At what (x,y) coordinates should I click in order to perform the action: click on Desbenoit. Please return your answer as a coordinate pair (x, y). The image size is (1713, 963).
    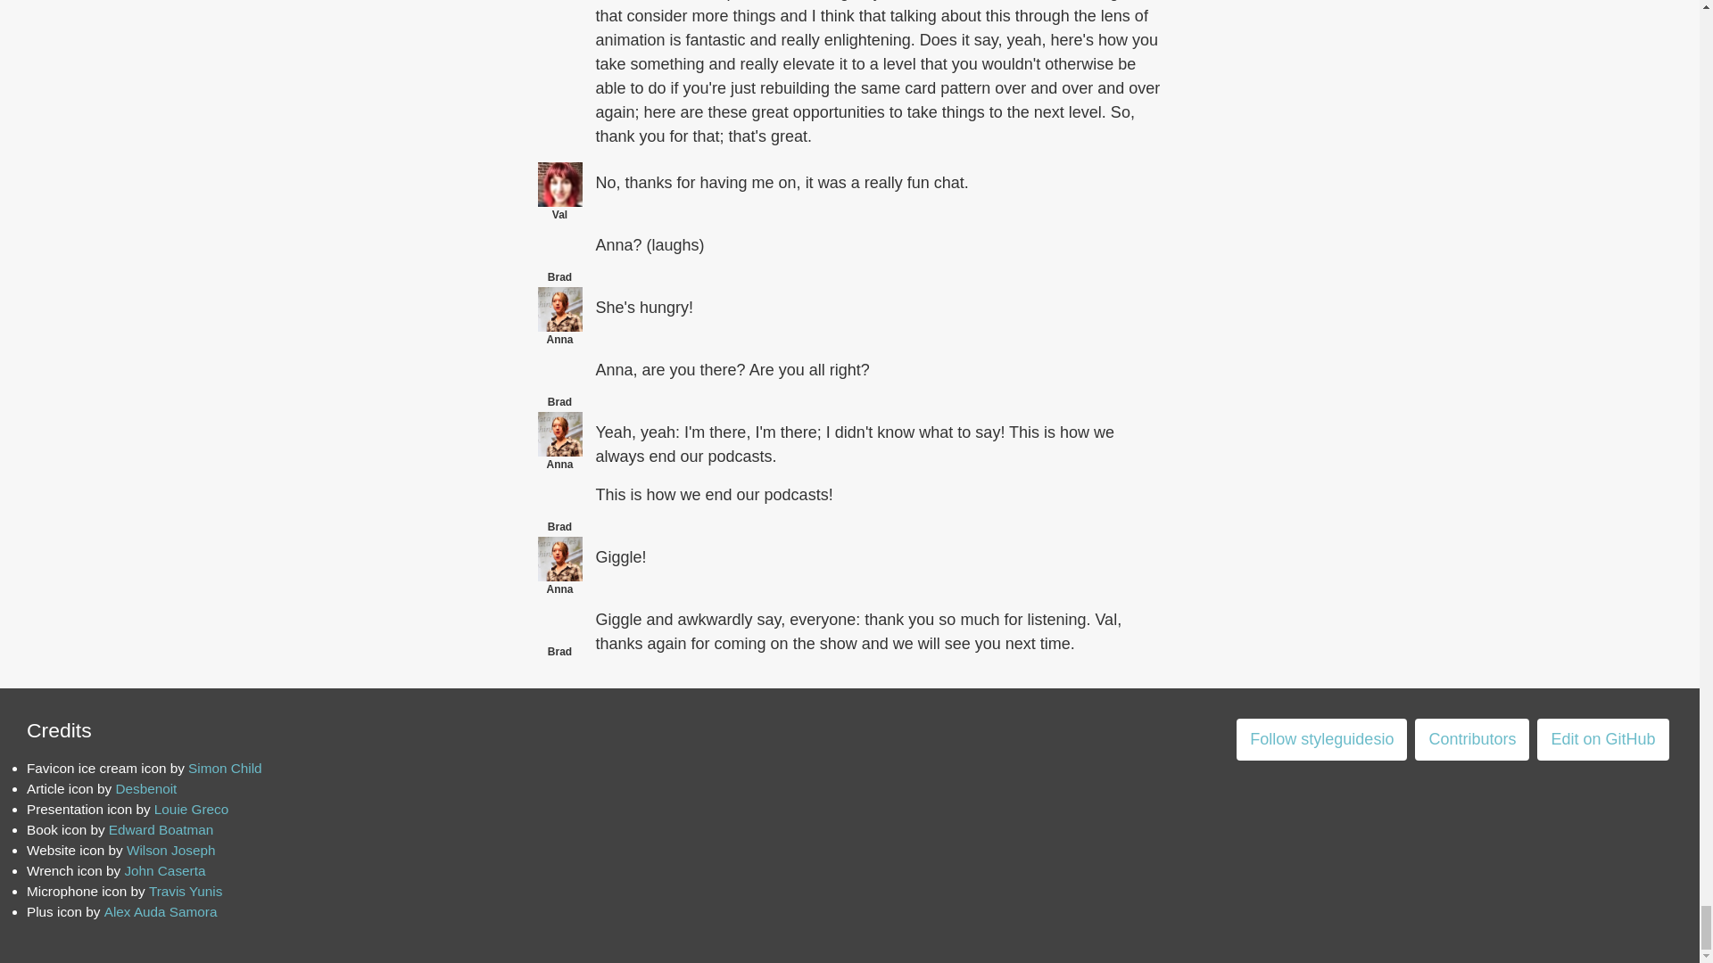
    Looking at the image, I should click on (145, 788).